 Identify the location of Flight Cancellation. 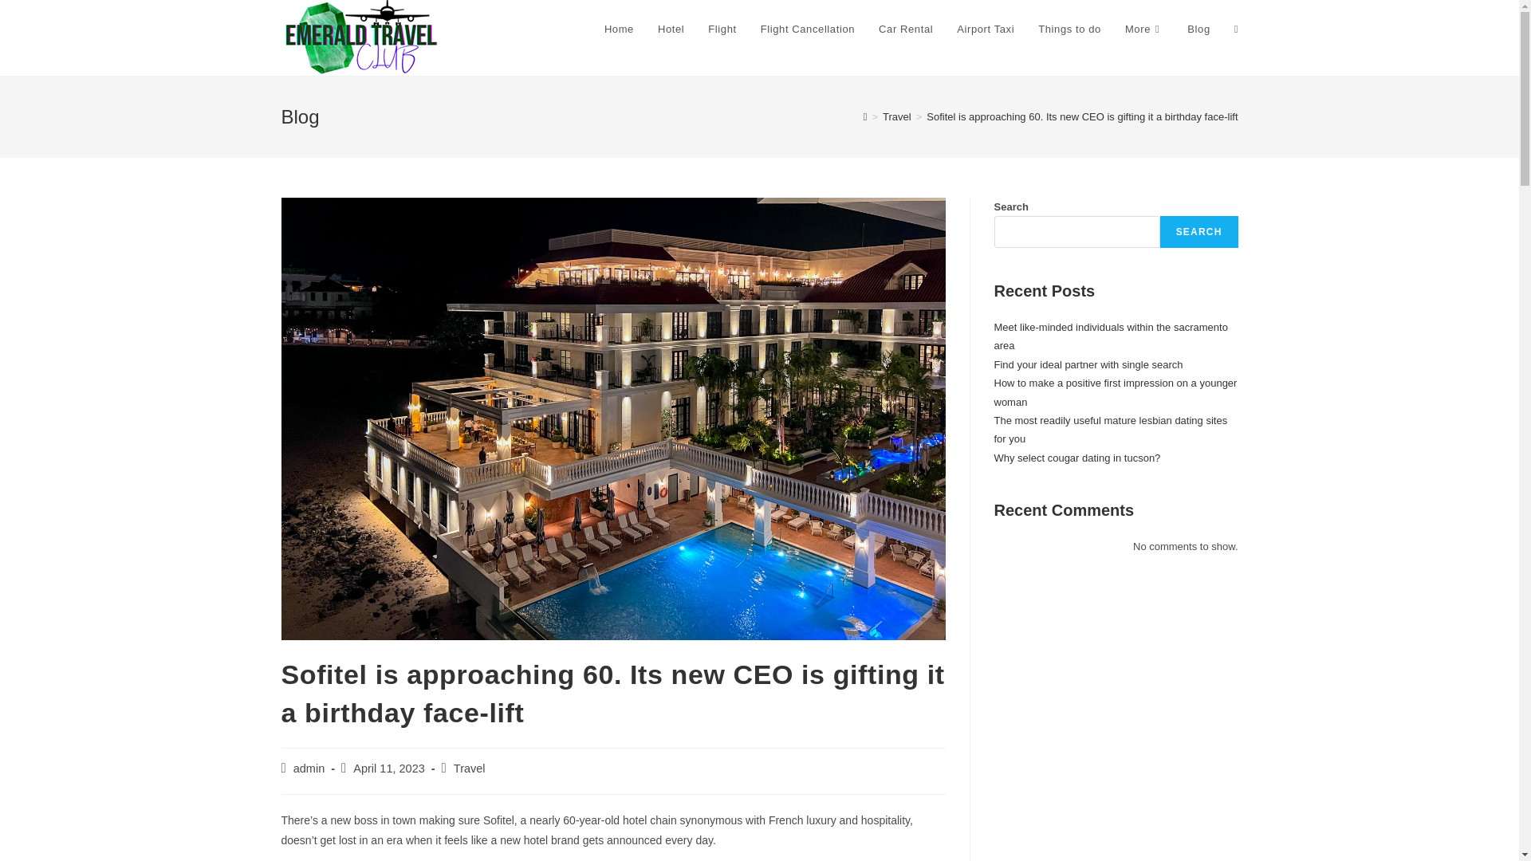
(807, 29).